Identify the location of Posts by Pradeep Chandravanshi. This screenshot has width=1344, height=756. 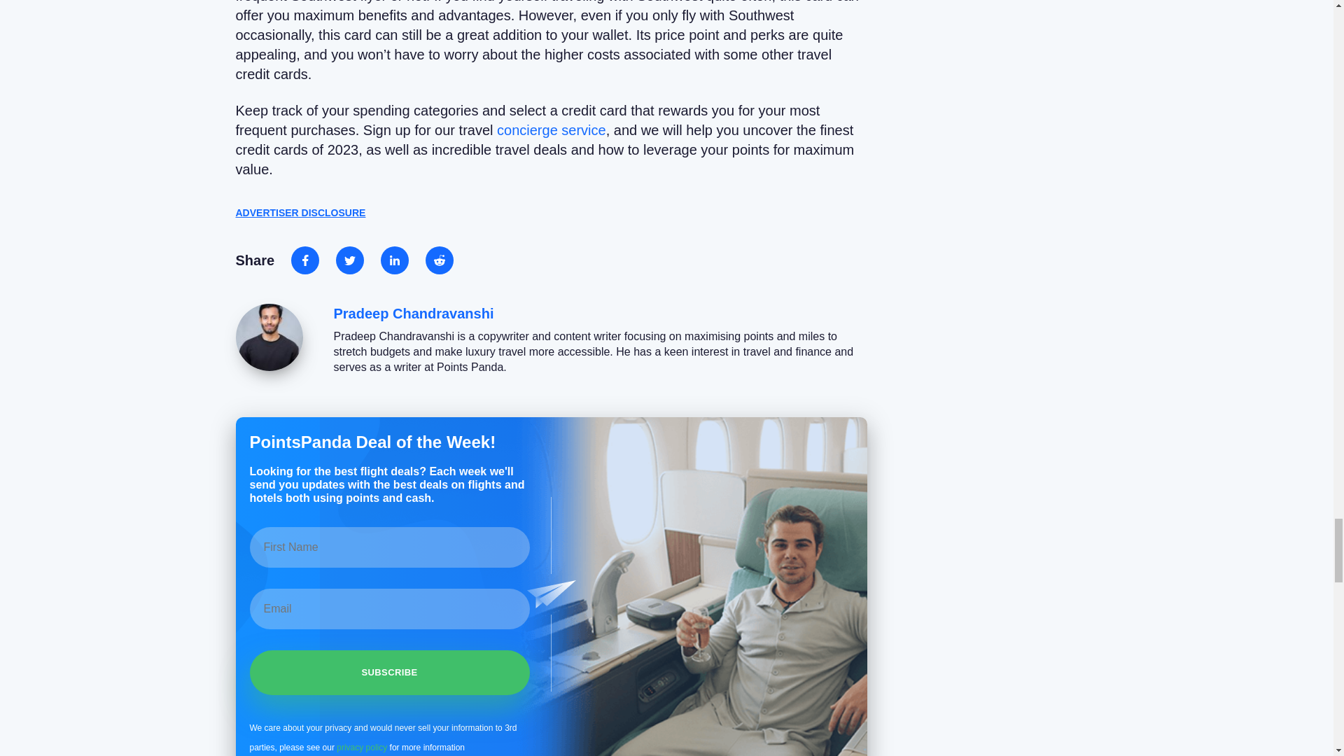
(413, 314).